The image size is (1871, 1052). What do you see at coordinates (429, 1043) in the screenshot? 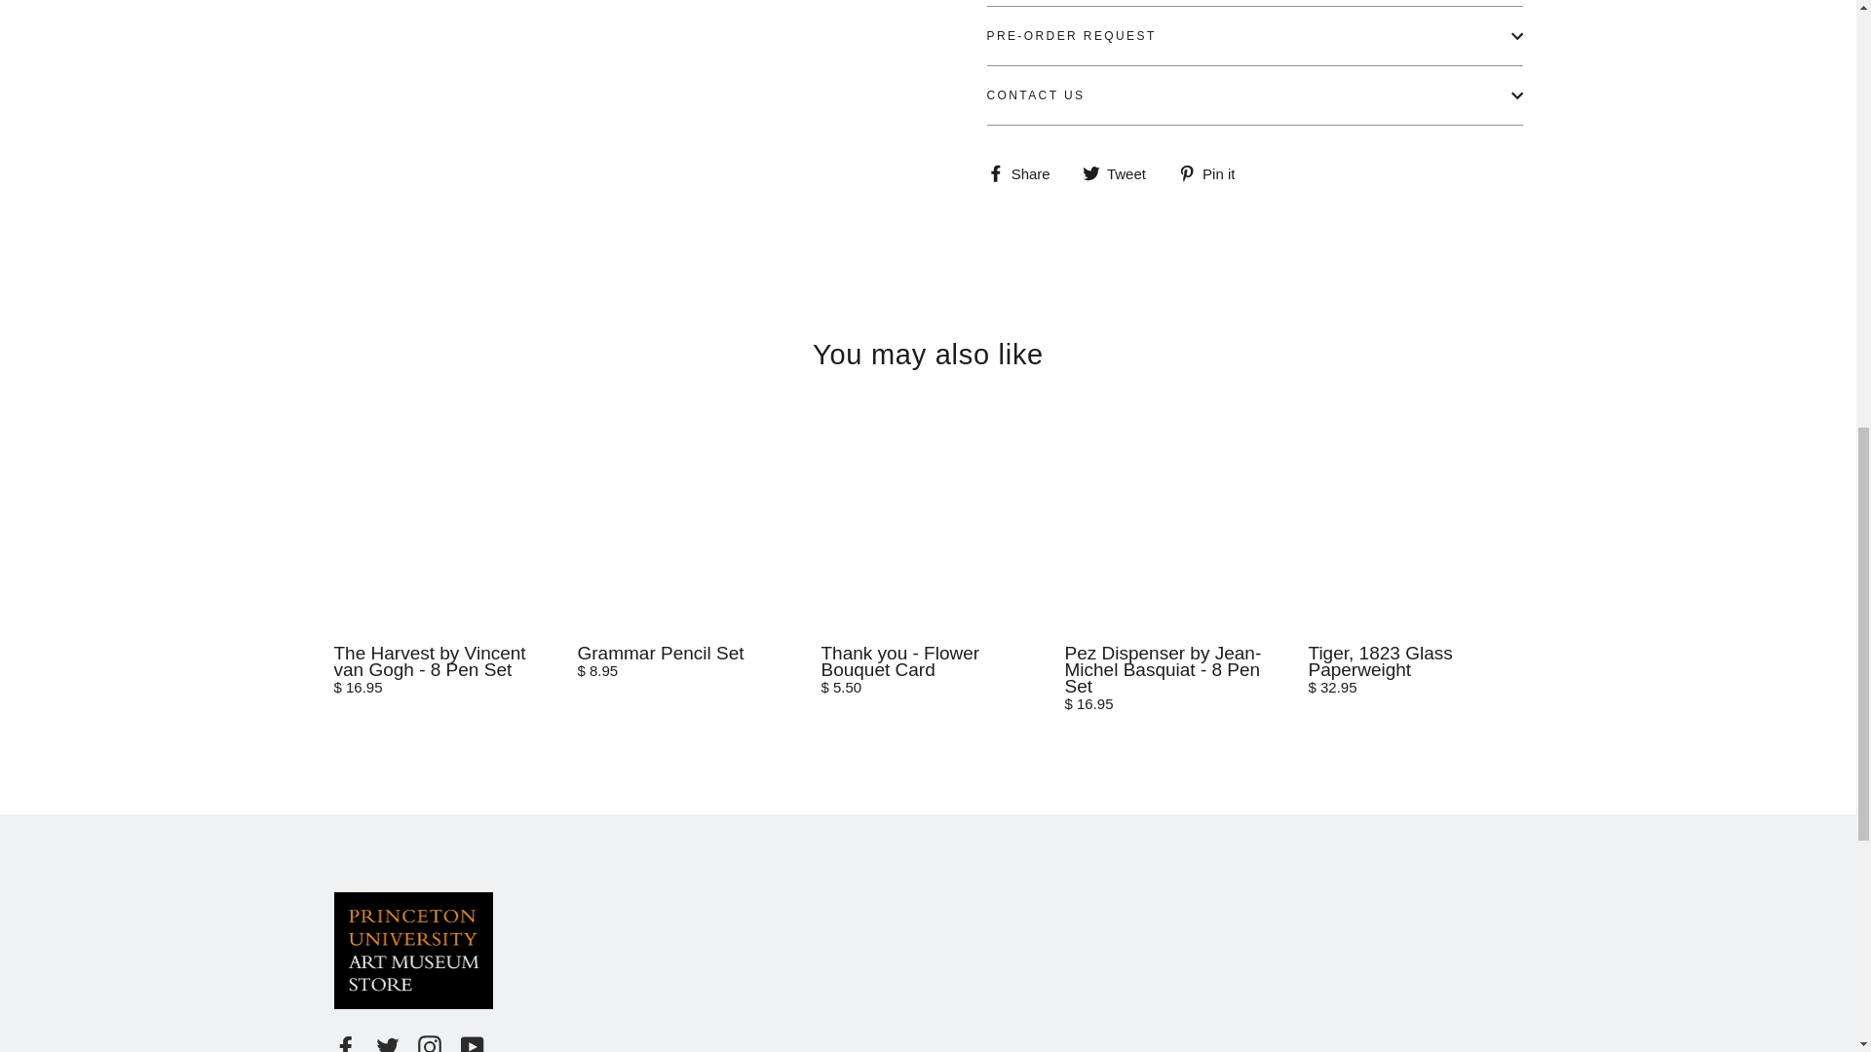
I see `Princeton University Art Museum Store on Instagram` at bounding box center [429, 1043].